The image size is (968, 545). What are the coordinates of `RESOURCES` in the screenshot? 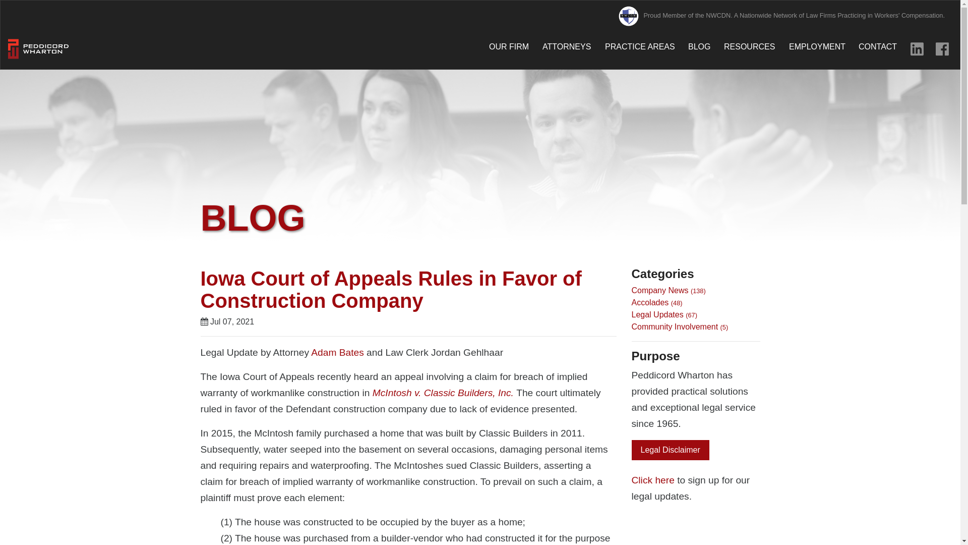 It's located at (749, 46).